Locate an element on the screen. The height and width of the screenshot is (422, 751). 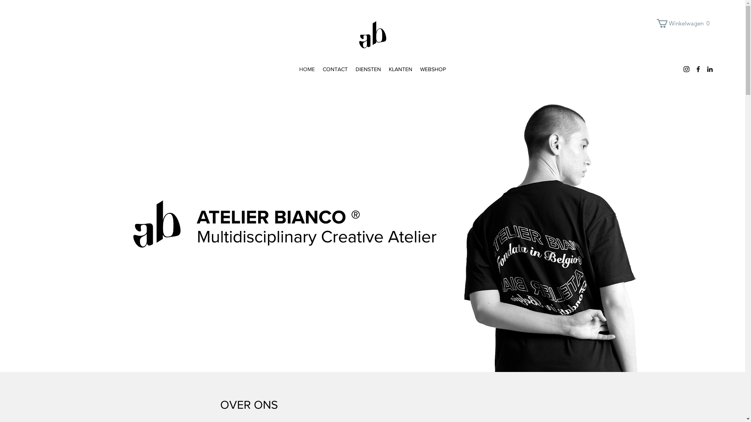
WEBSHOP is located at coordinates (433, 69).